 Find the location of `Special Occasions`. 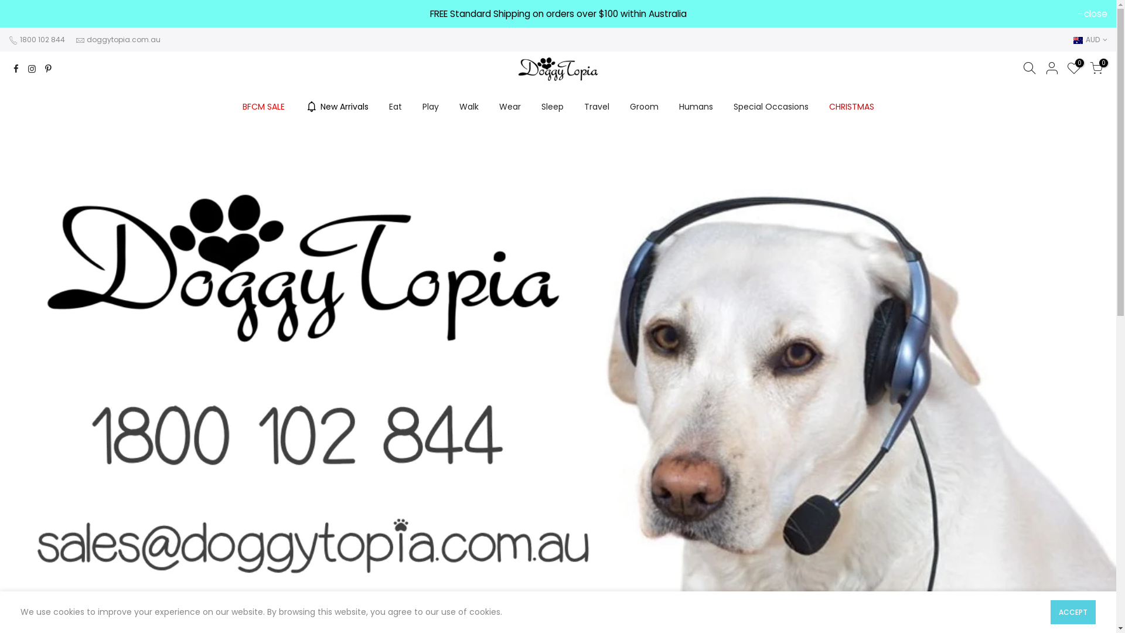

Special Occasions is located at coordinates (771, 107).